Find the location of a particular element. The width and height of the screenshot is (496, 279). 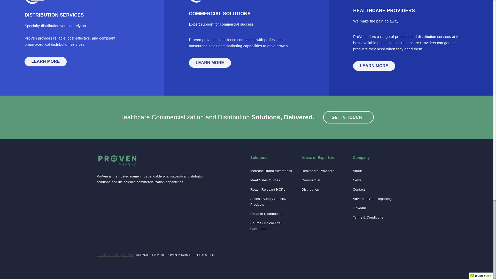

LEARN MORE is located at coordinates (374, 66).